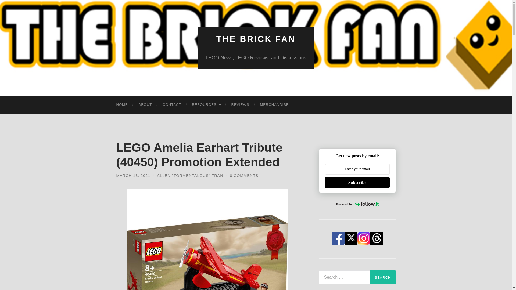 The image size is (516, 290). Describe the element at coordinates (240, 105) in the screenshot. I see `REVIEWS` at that location.